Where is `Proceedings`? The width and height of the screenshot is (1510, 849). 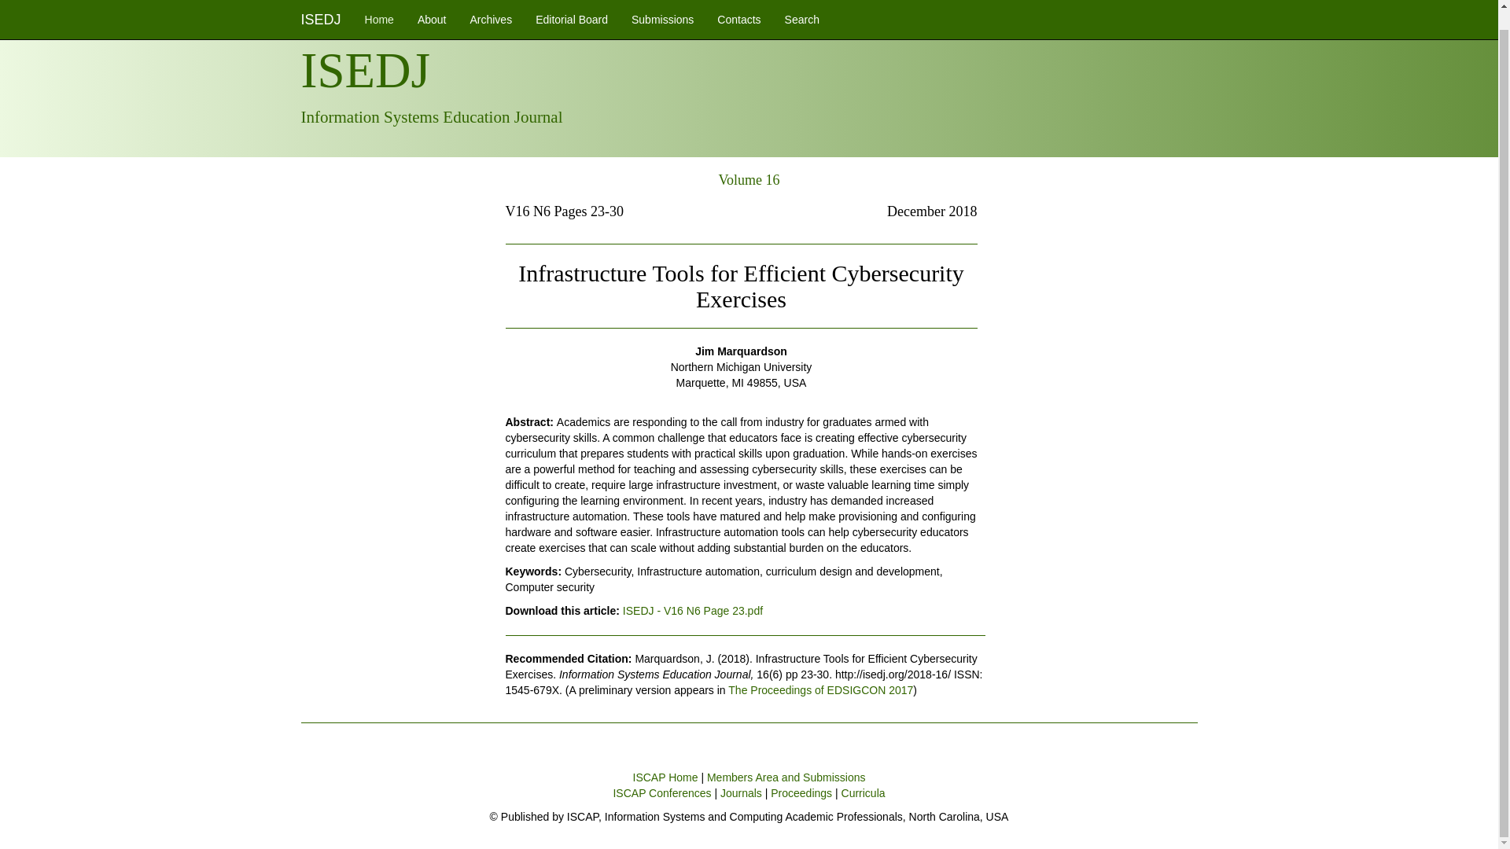 Proceedings is located at coordinates (801, 793).